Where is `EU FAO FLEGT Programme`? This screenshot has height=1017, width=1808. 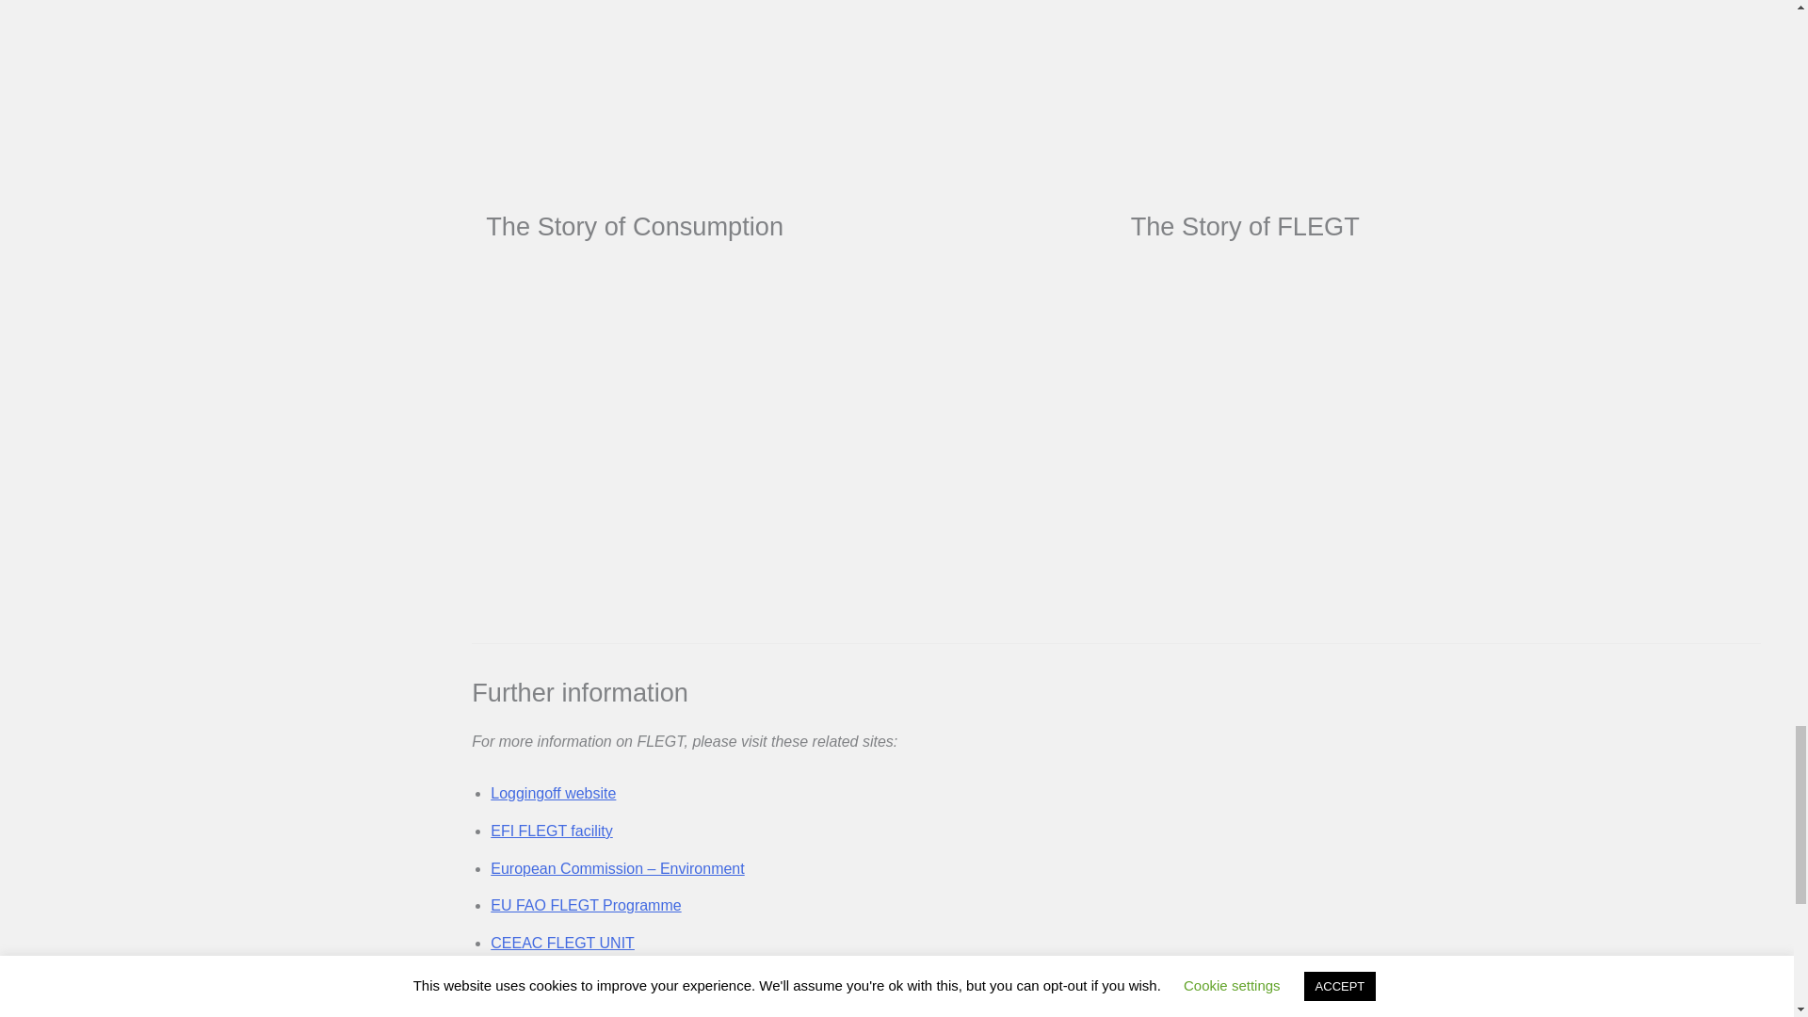
EU FAO FLEGT Programme is located at coordinates (586, 904).